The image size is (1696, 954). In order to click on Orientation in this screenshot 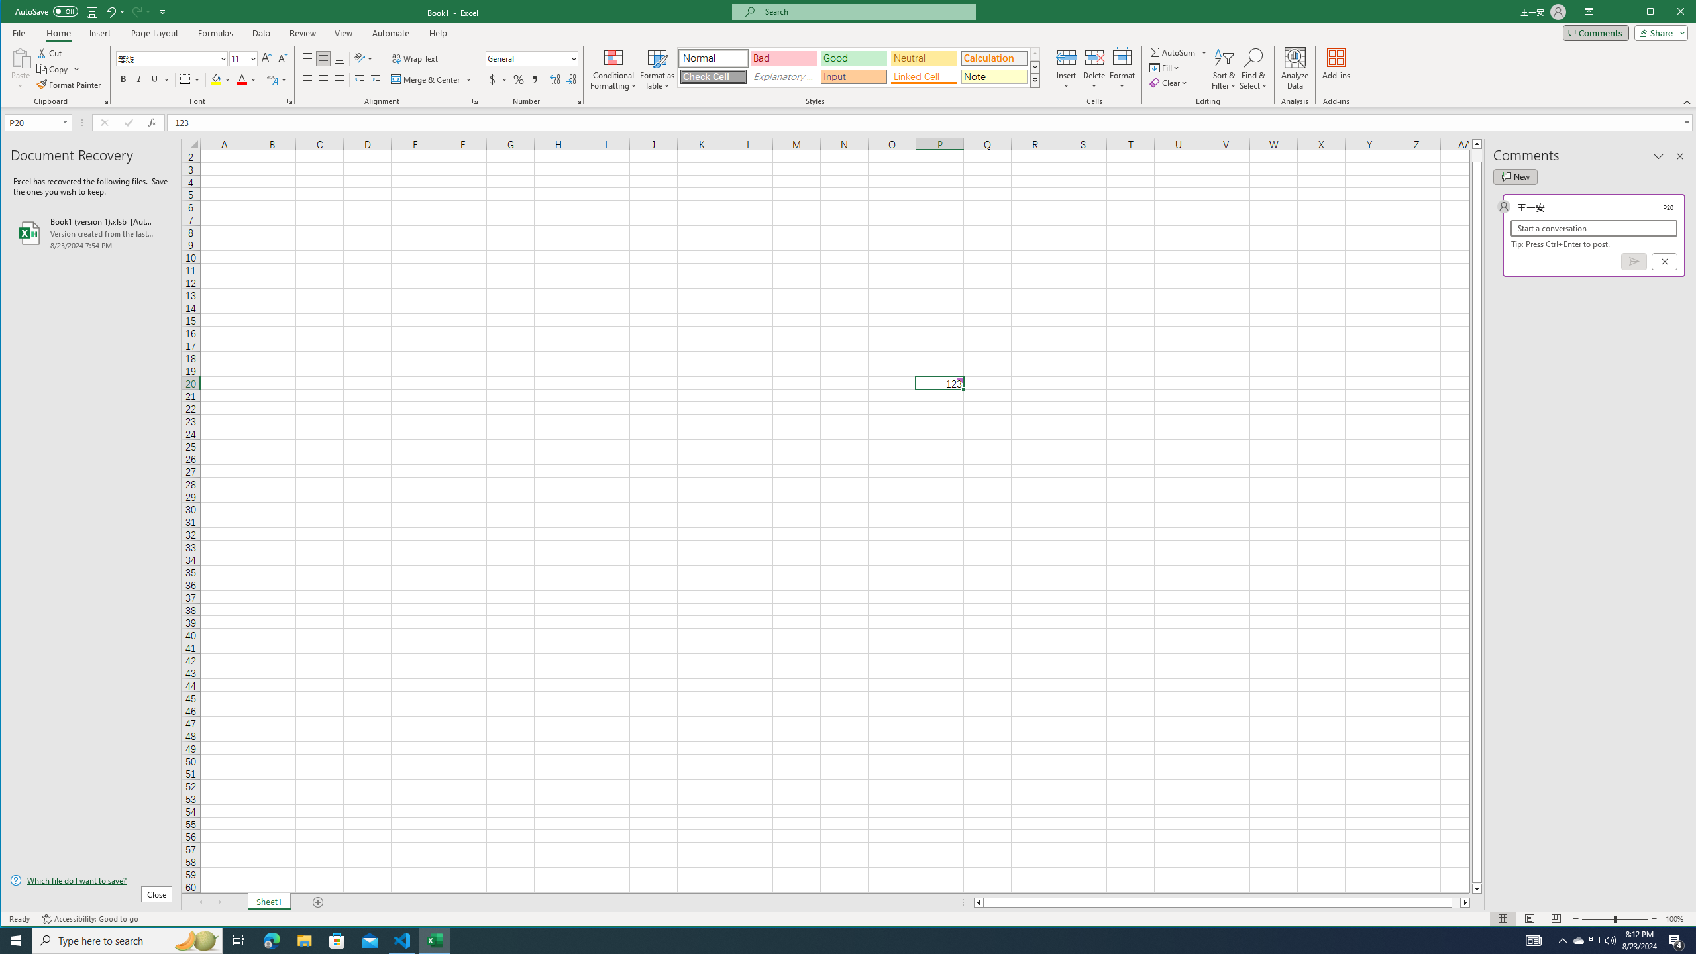, I will do `click(364, 58)`.